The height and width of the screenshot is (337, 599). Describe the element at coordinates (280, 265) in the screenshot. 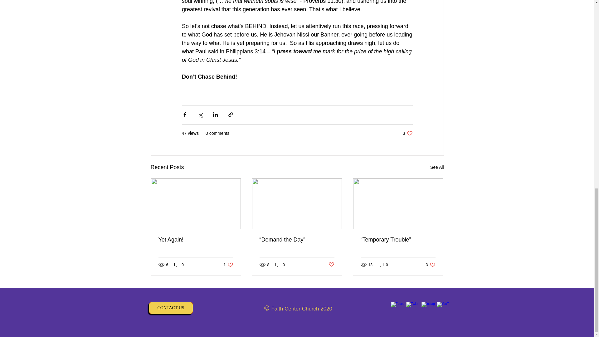

I see `See All` at that location.